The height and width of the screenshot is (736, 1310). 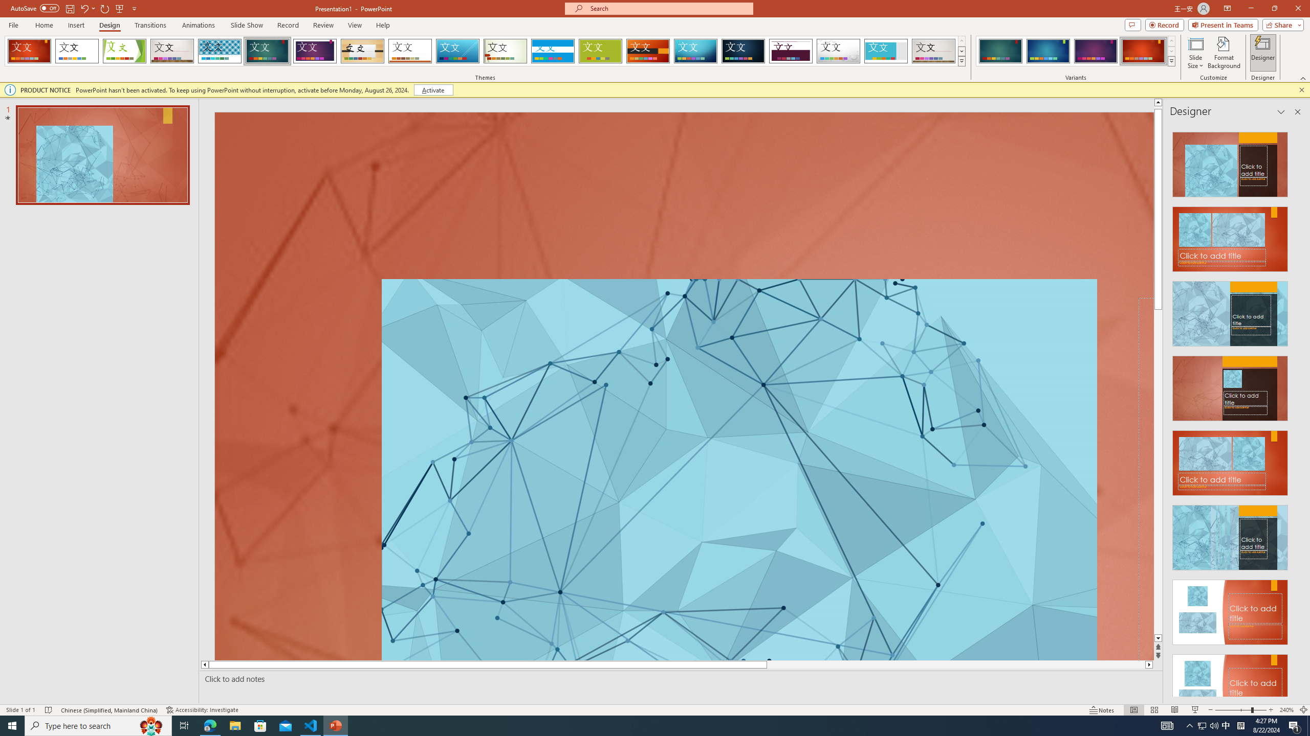 I want to click on Frame, so click(x=886, y=51).